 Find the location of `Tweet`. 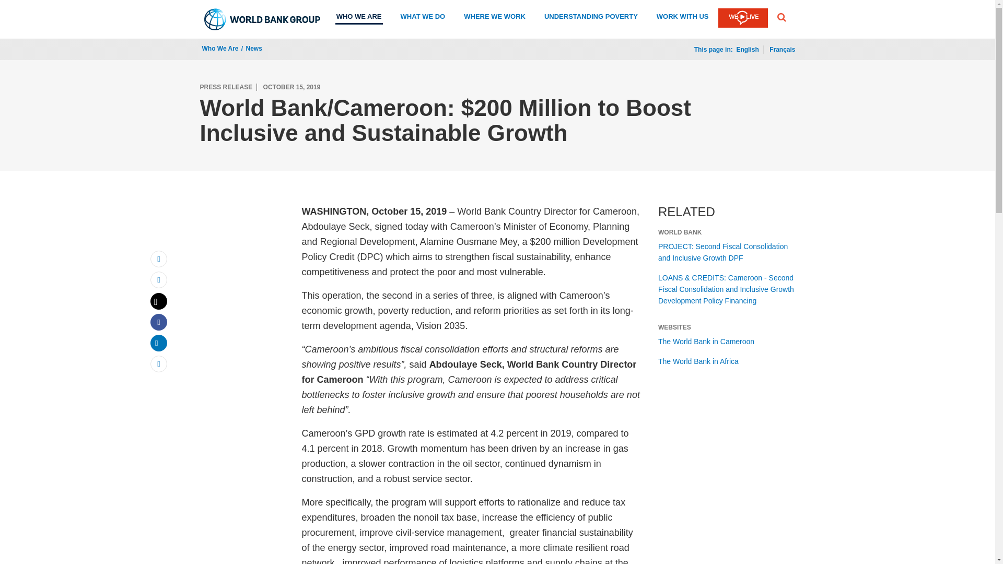

Tweet is located at coordinates (159, 301).